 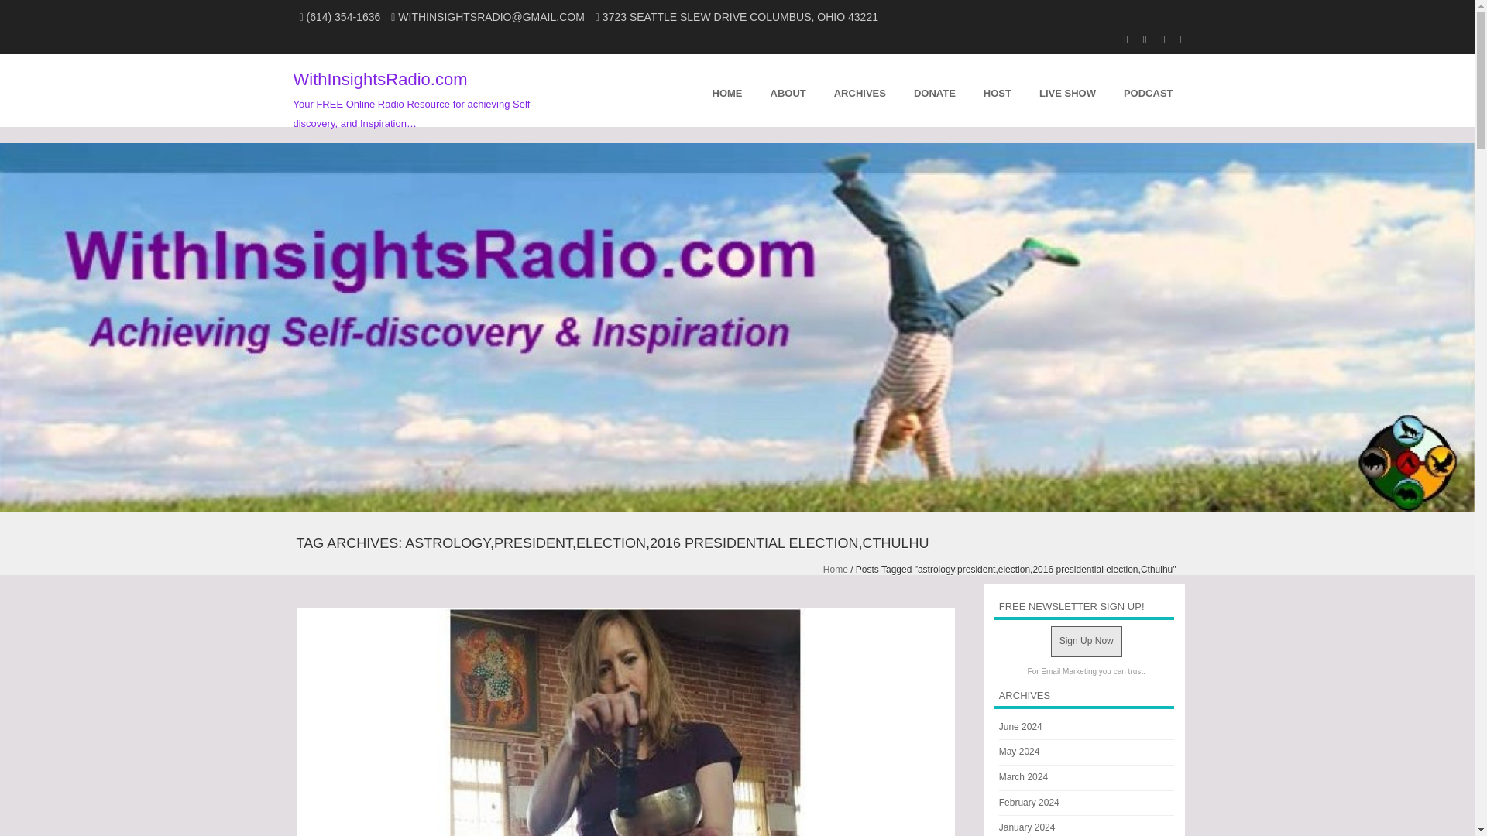 I want to click on March 2024, so click(x=1024, y=776).